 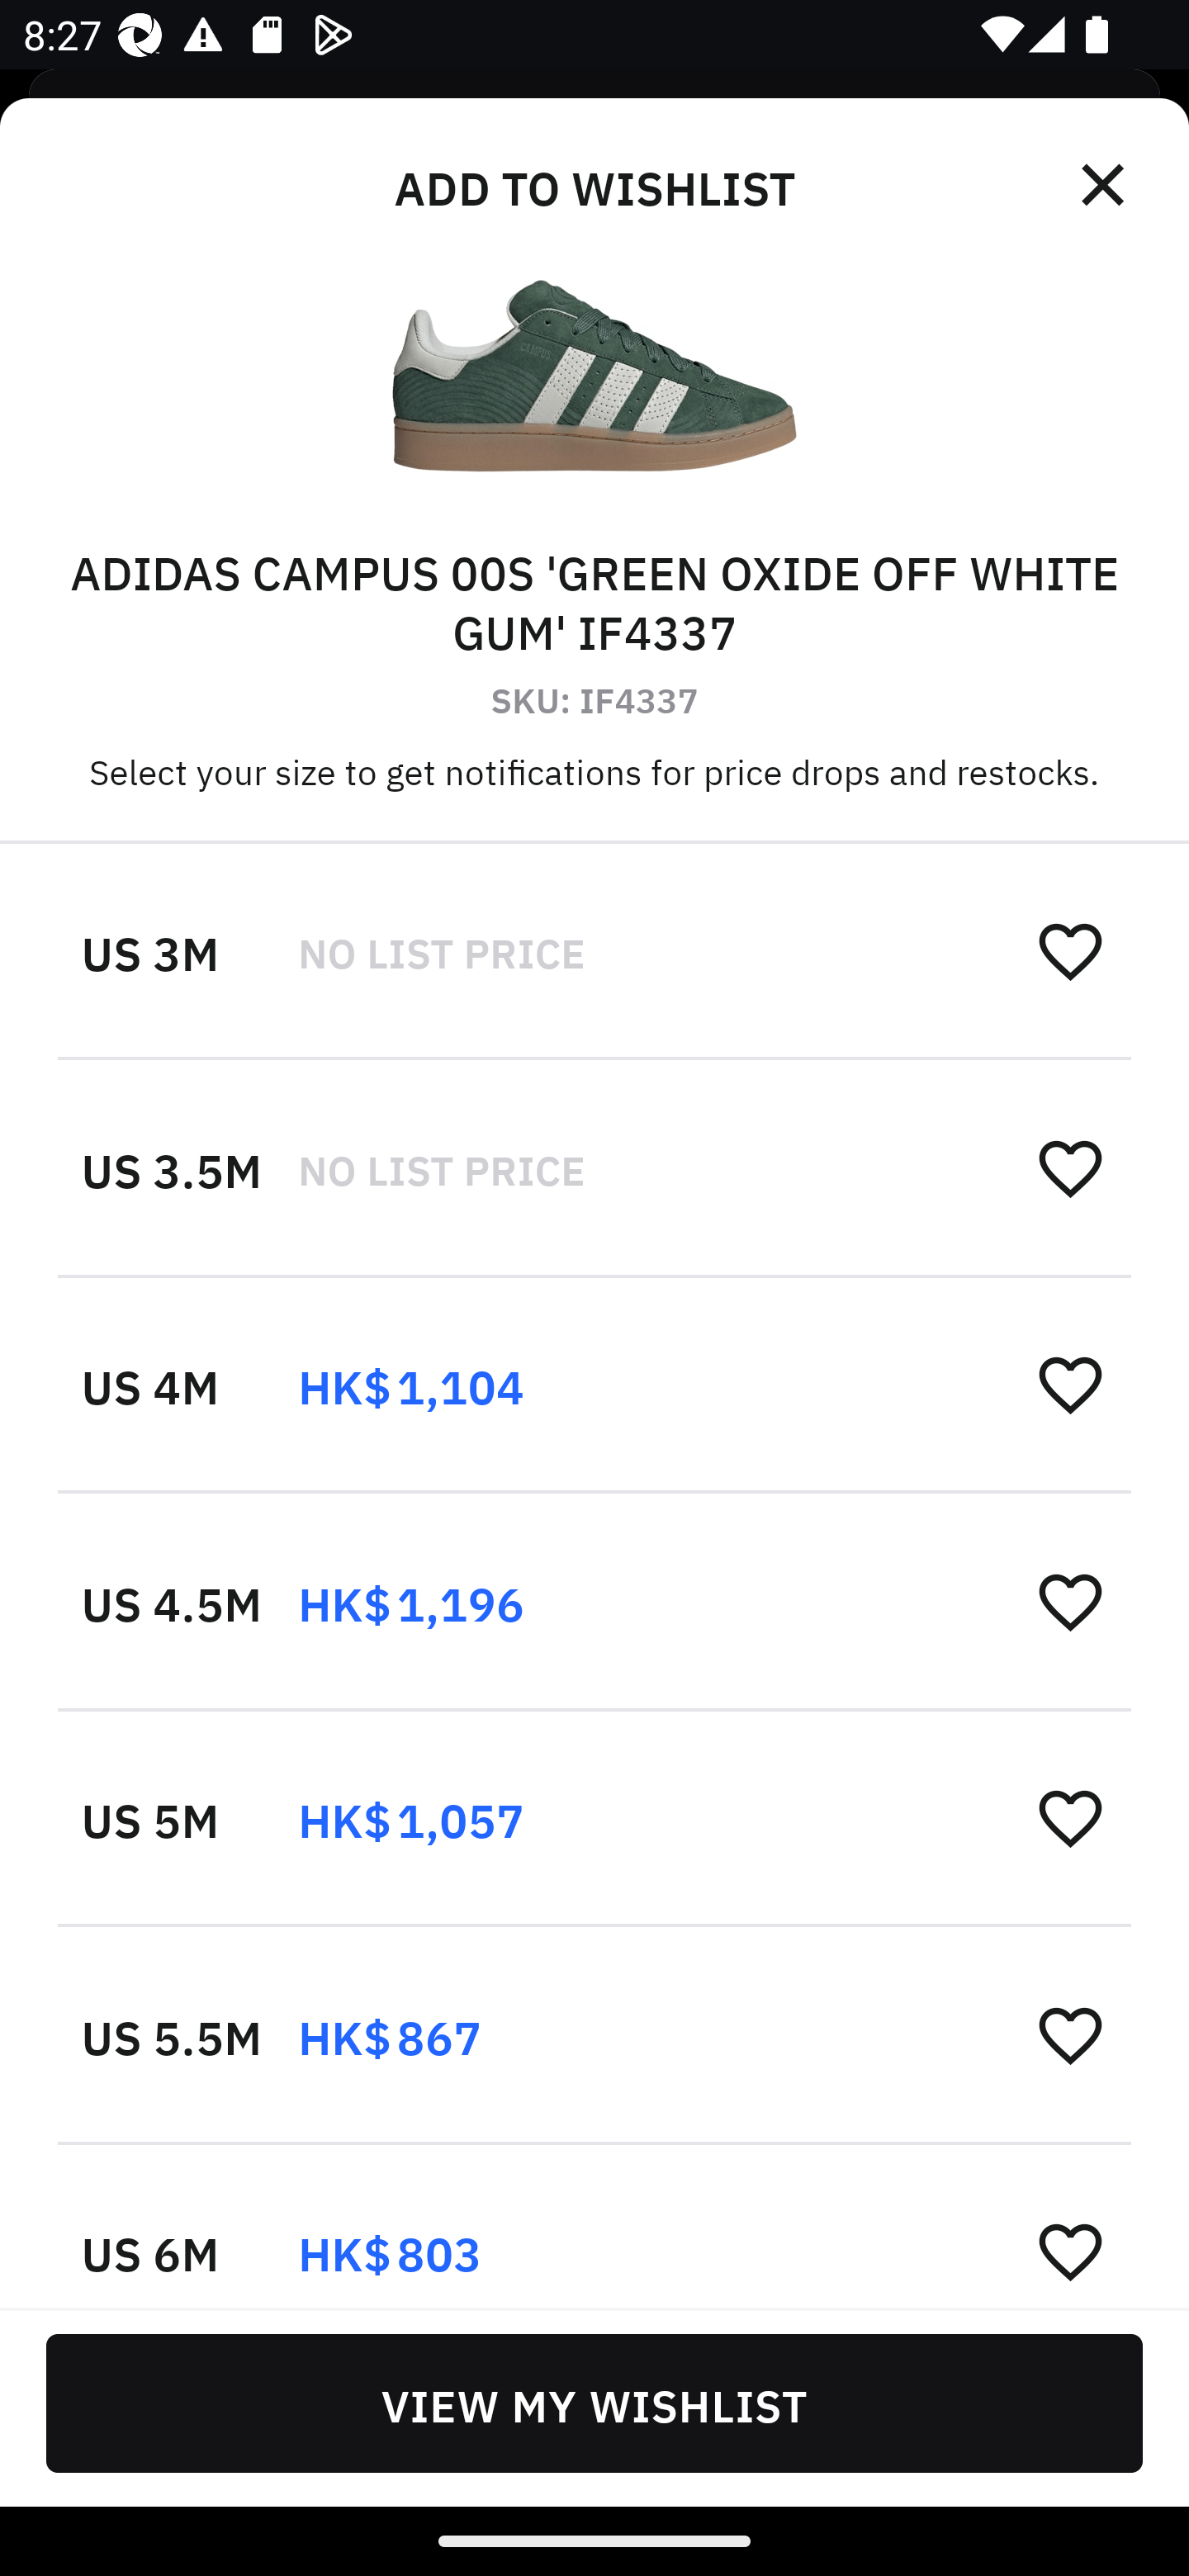 I want to click on 󰋕, so click(x=1070, y=1600).